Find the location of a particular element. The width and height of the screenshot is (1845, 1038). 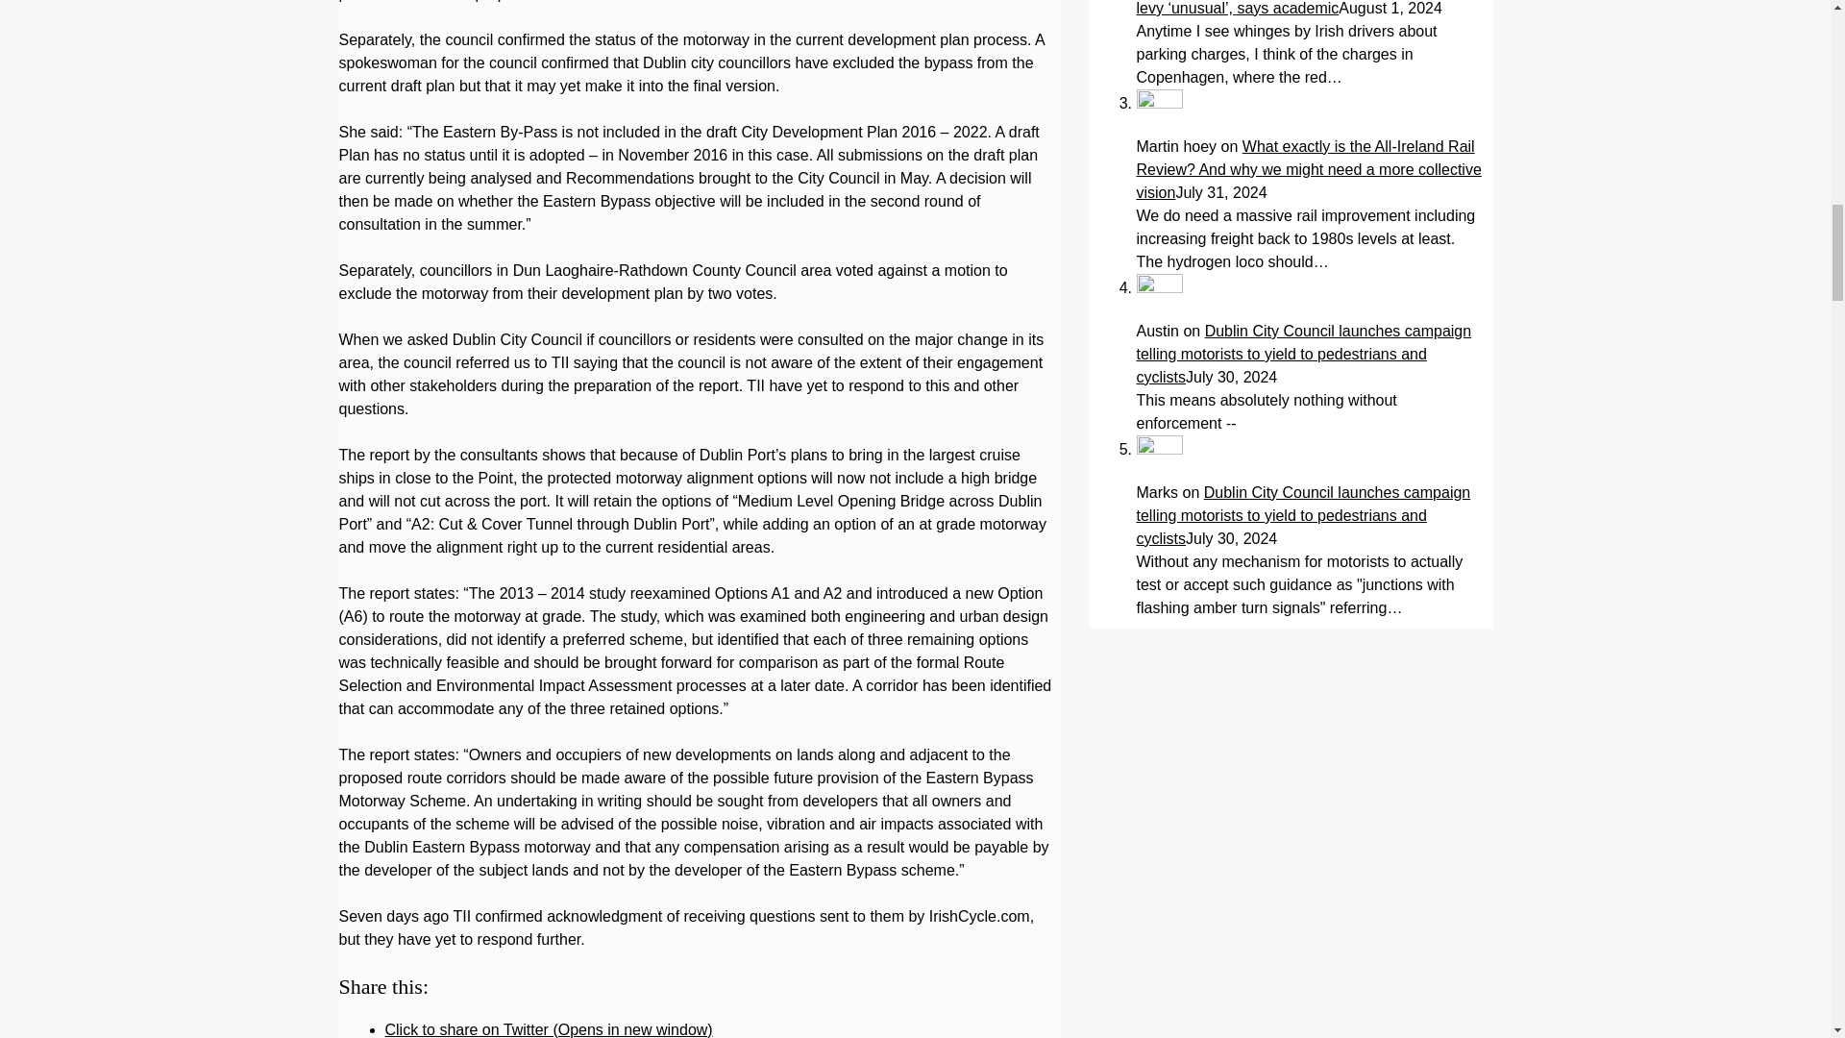

Click to share on LinkedIn is located at coordinates (553, 786).